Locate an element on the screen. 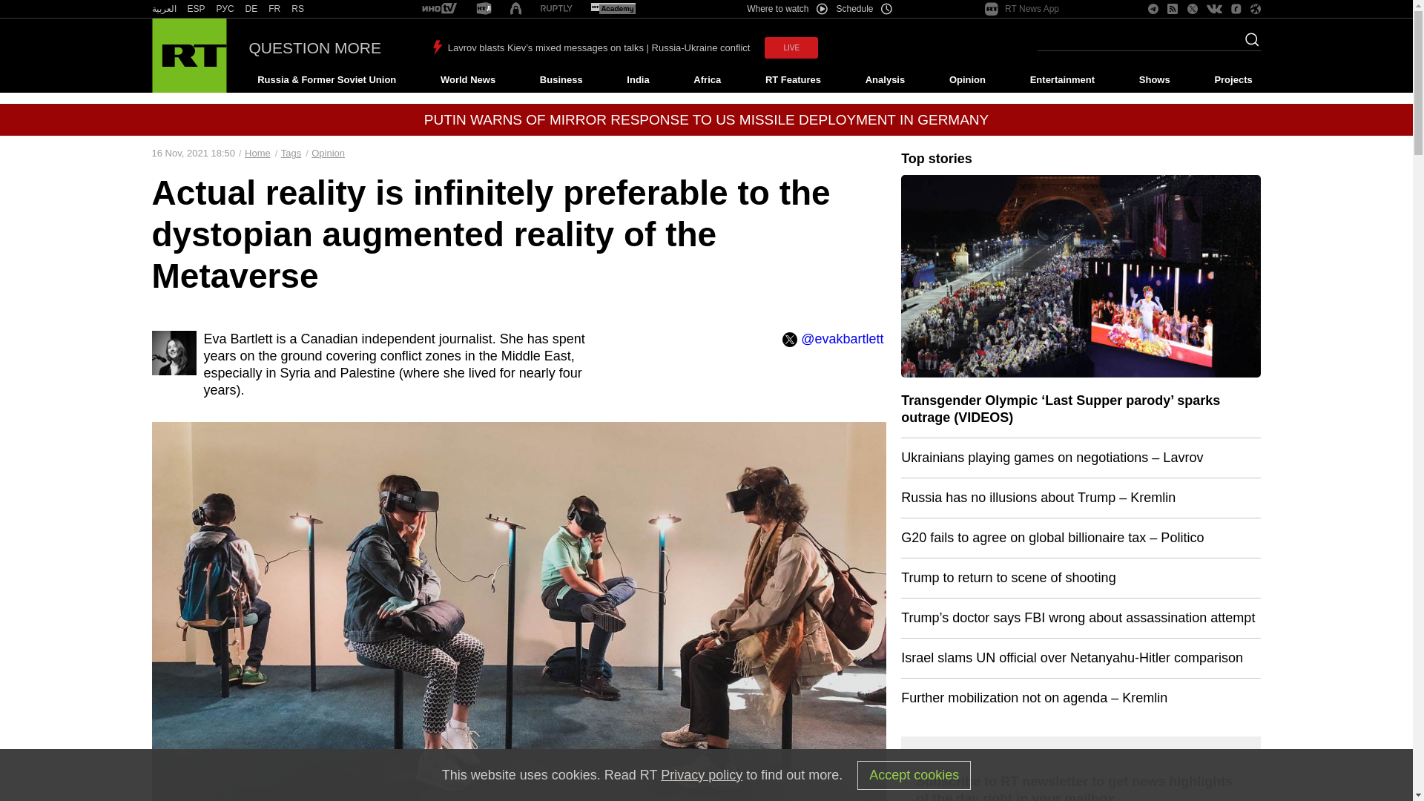 Image resolution: width=1424 pixels, height=801 pixels. FR is located at coordinates (274, 9).